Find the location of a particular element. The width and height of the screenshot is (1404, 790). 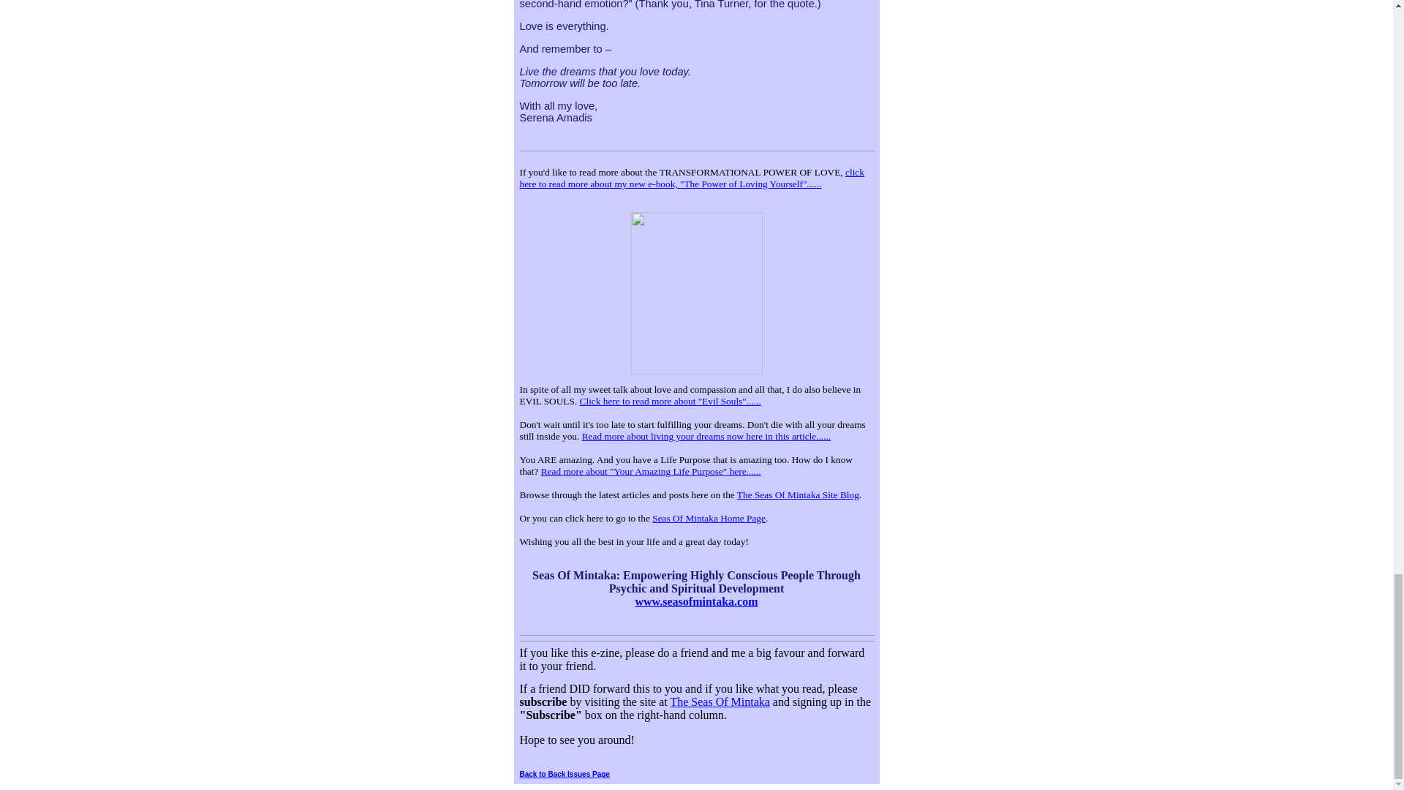

Seas Of Mintaka Home Page is located at coordinates (709, 518).